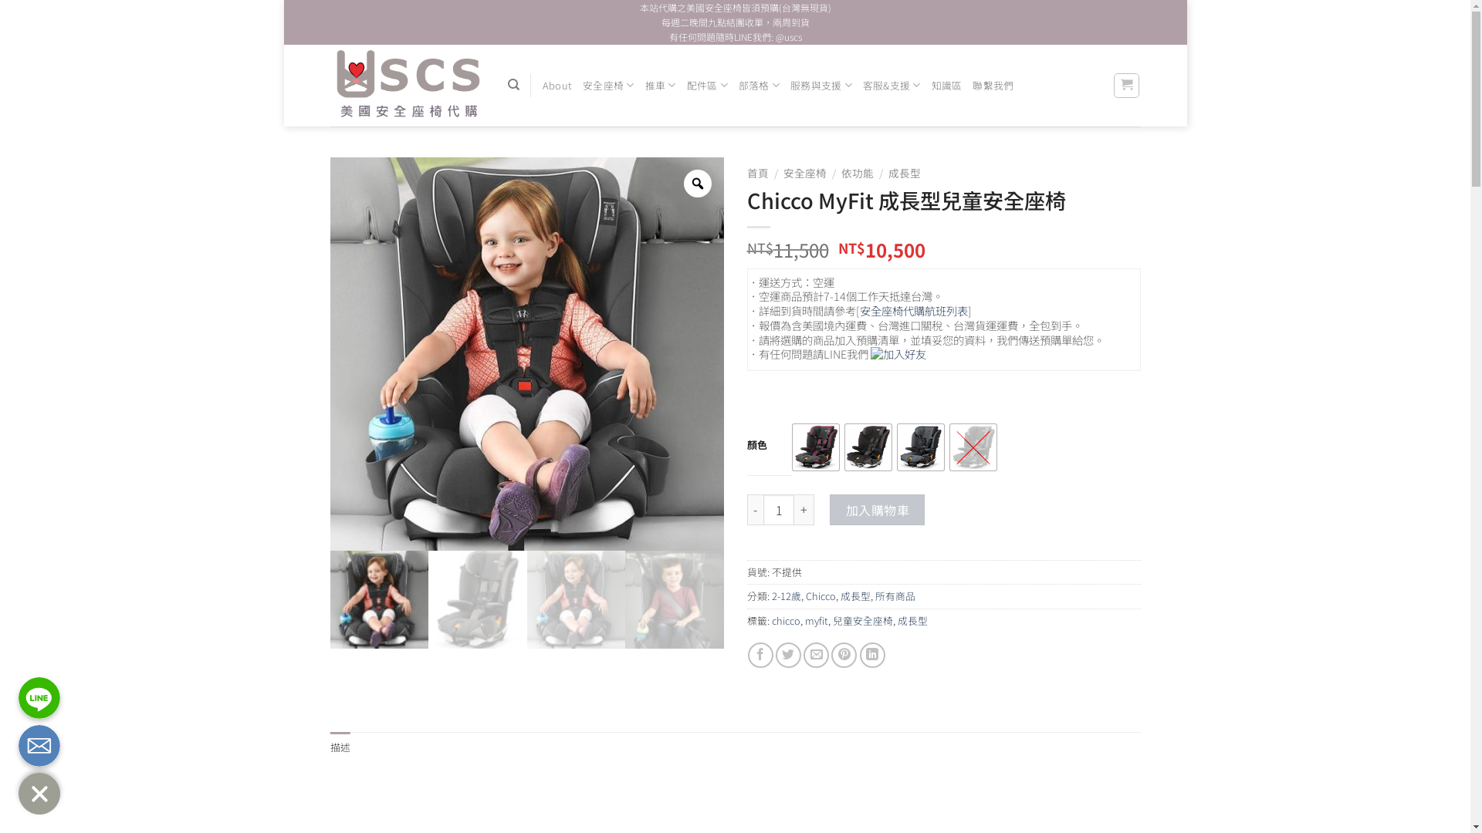 The image size is (1482, 833). What do you see at coordinates (576, 600) in the screenshot?
I see `A1Jal5+092L._SL1500_` at bounding box center [576, 600].